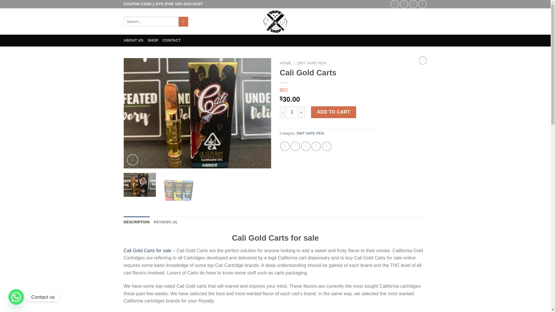 This screenshot has height=312, width=555. Describe the element at coordinates (172, 40) in the screenshot. I see `CONTACT` at that location.